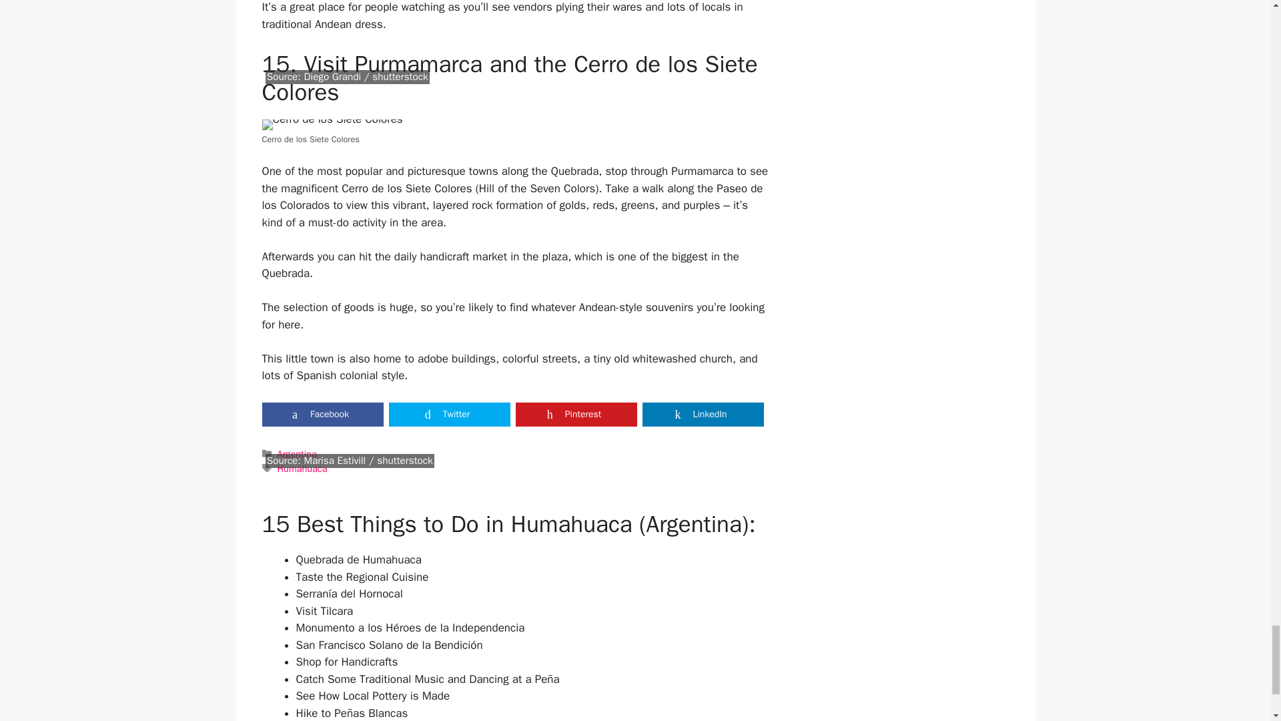 The image size is (1281, 721). What do you see at coordinates (448, 414) in the screenshot?
I see `Twitter` at bounding box center [448, 414].